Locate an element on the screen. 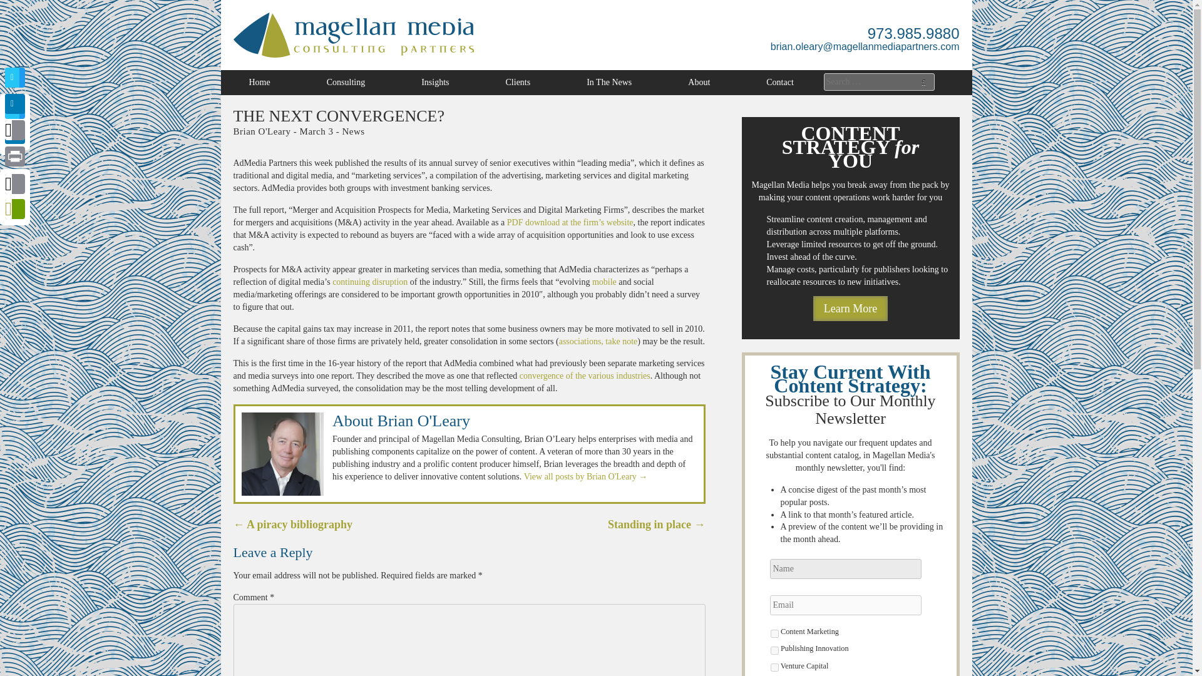  continuing disruption is located at coordinates (369, 282).